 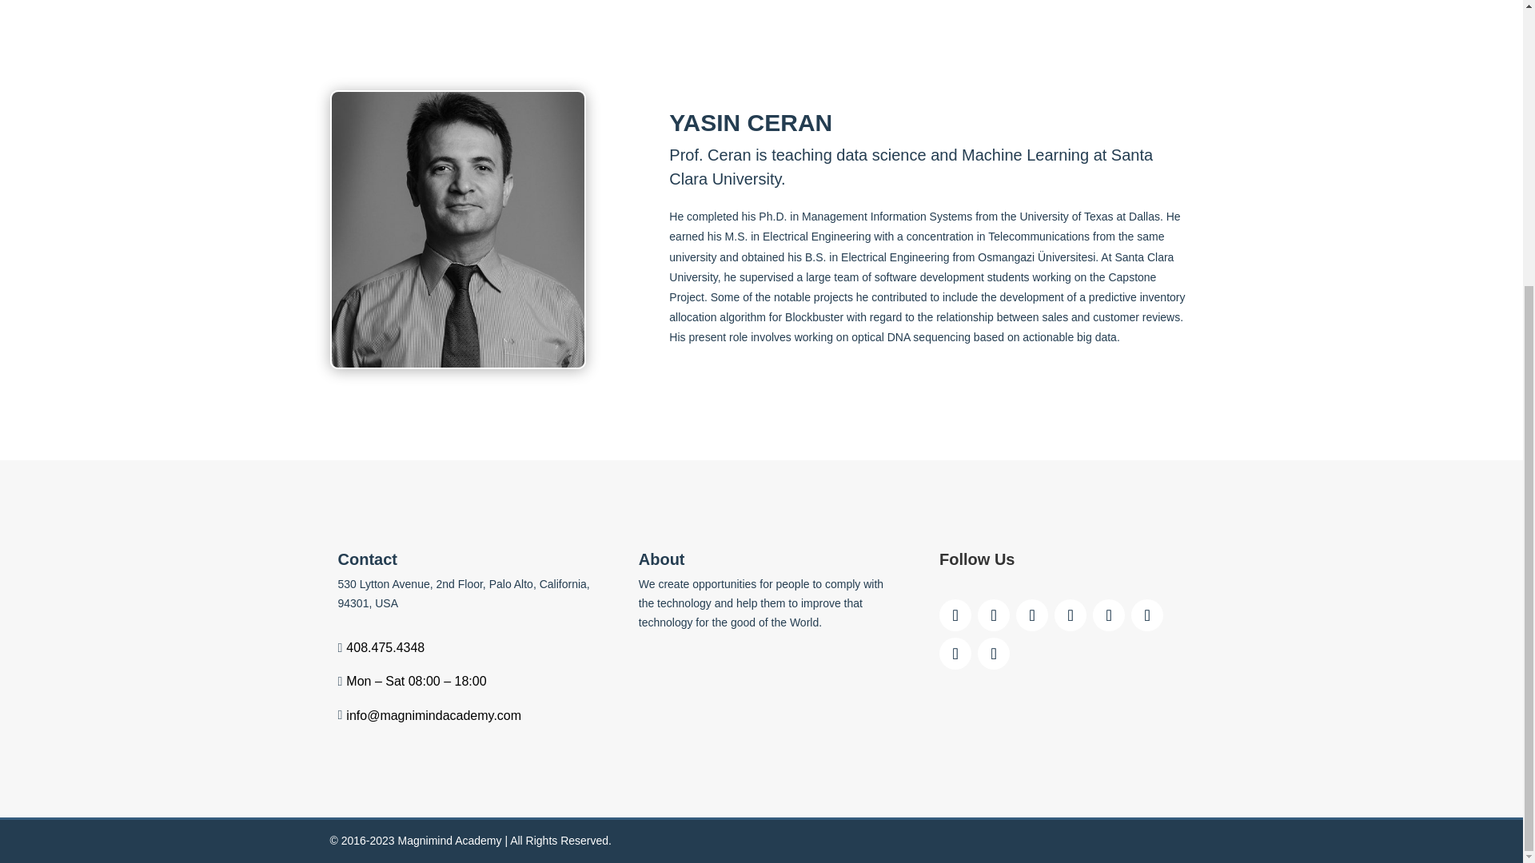 What do you see at coordinates (994, 654) in the screenshot?
I see `Follow on Pinterest` at bounding box center [994, 654].